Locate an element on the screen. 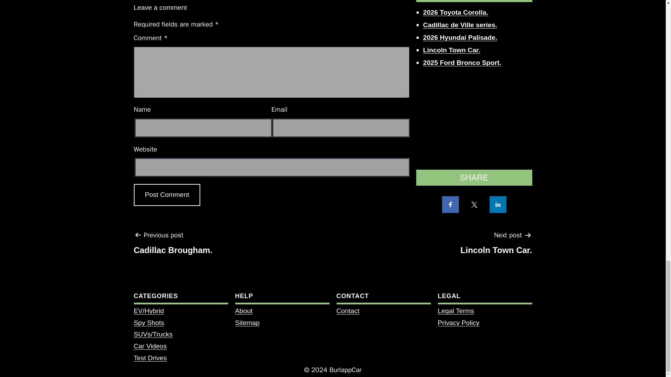 The width and height of the screenshot is (671, 377). About is located at coordinates (150, 346).